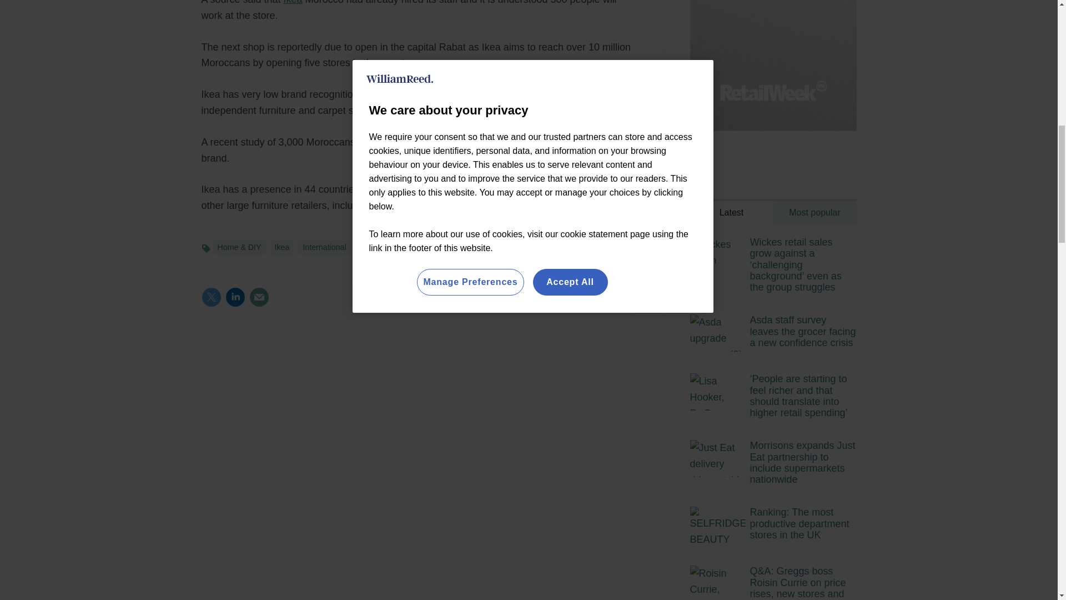 Image resolution: width=1066 pixels, height=600 pixels. Describe the element at coordinates (235, 297) in the screenshot. I see `Share this on Linked in` at that location.